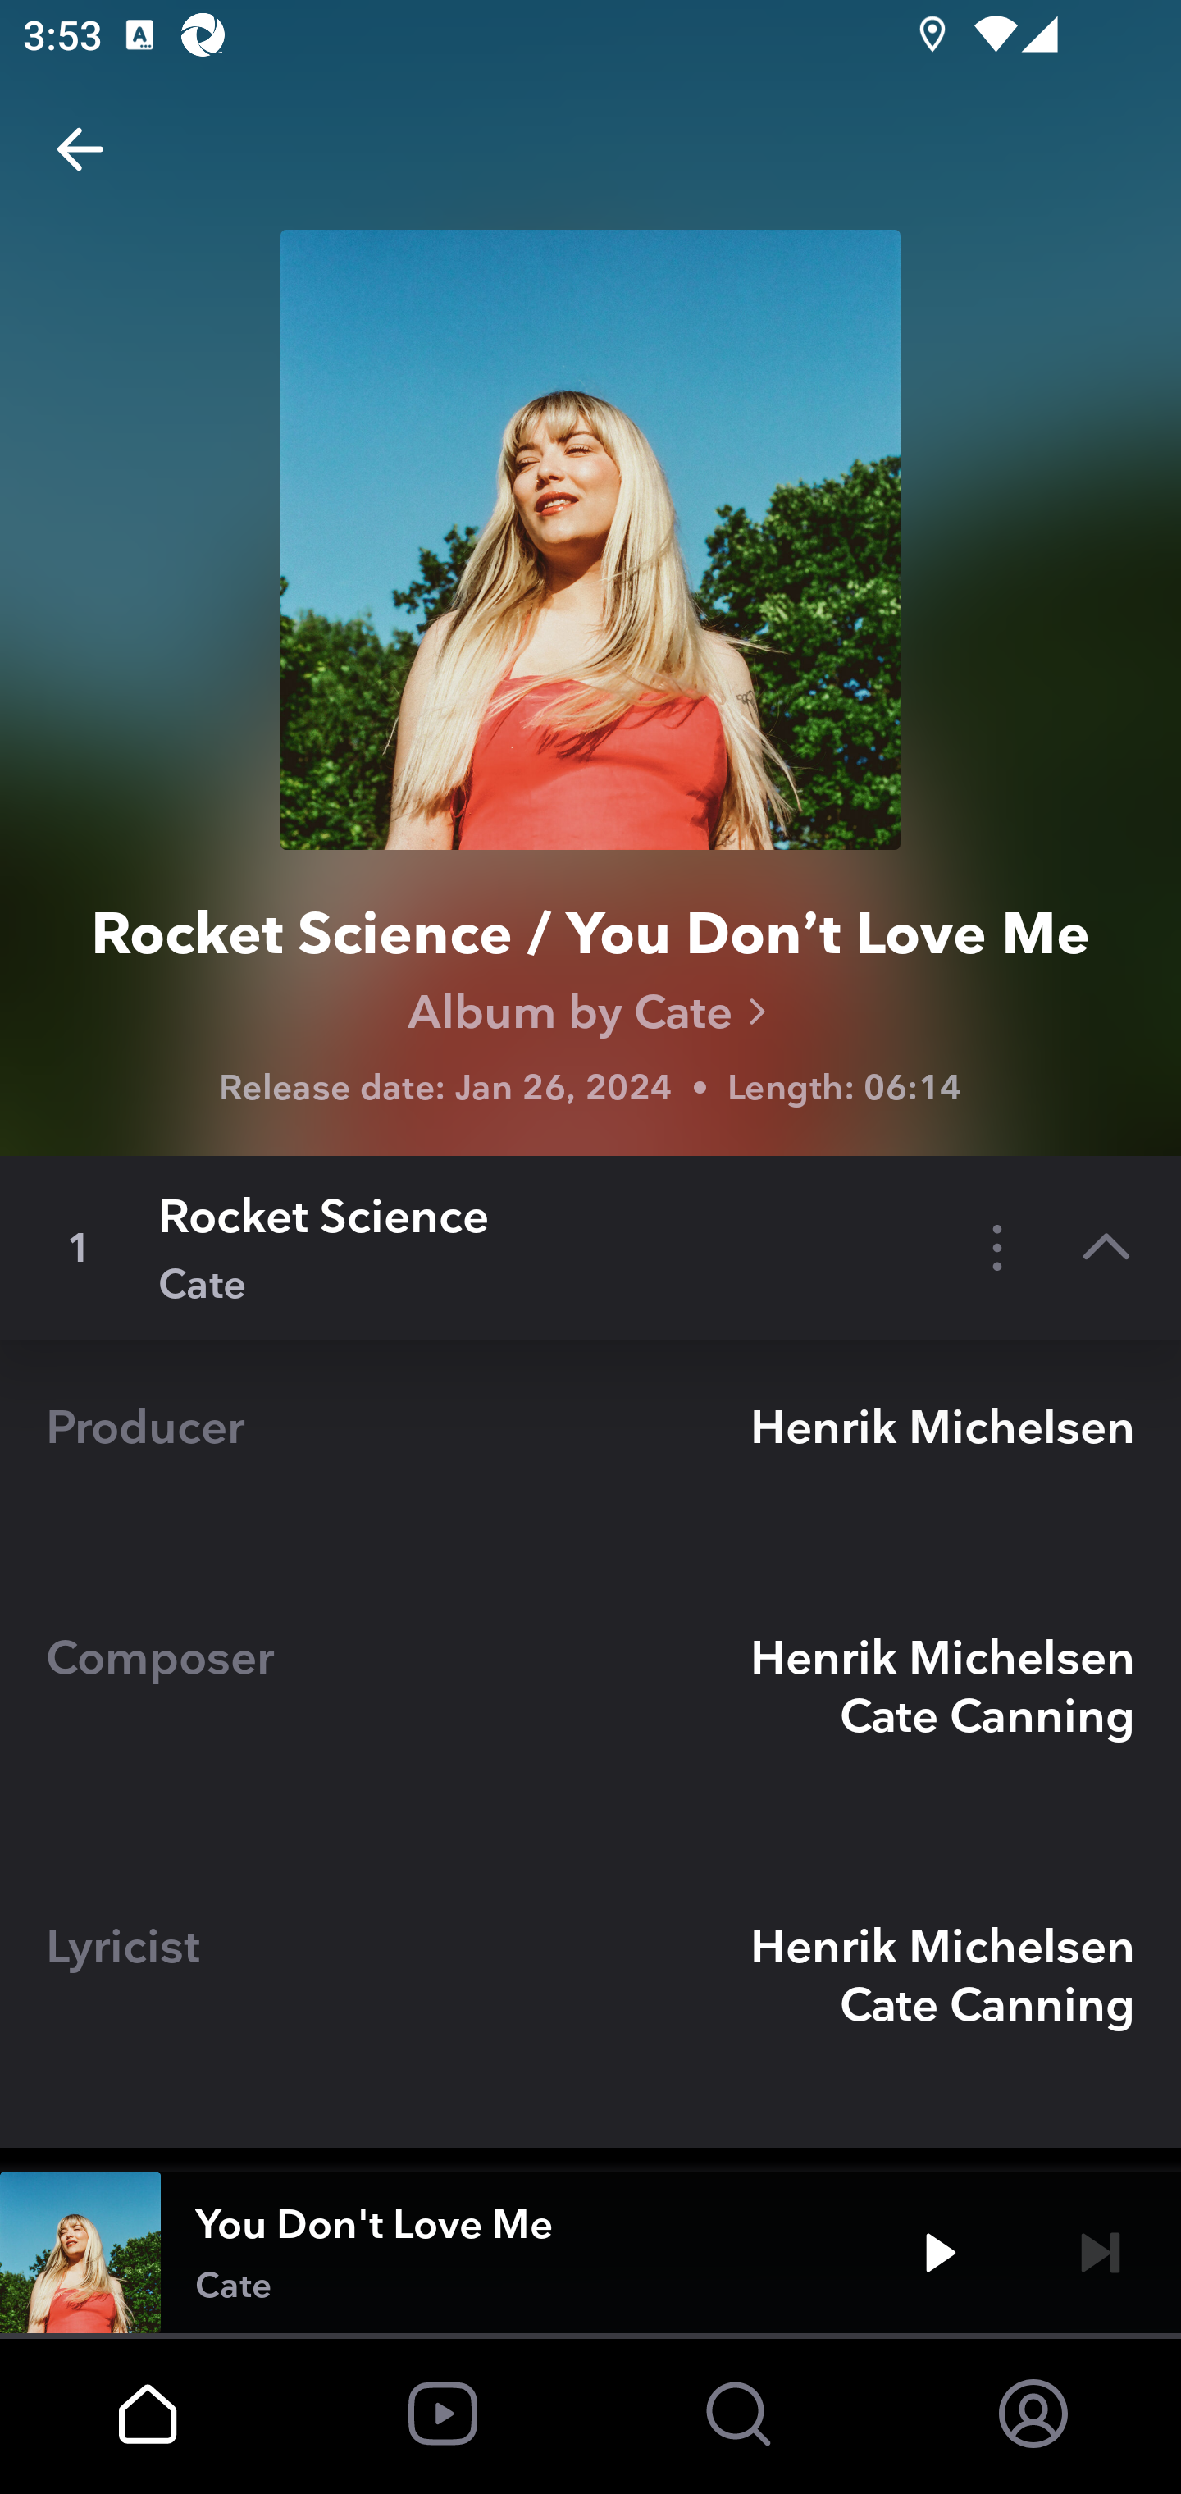 The height and width of the screenshot is (2494, 1181). Describe the element at coordinates (80, 149) in the screenshot. I see `Back` at that location.